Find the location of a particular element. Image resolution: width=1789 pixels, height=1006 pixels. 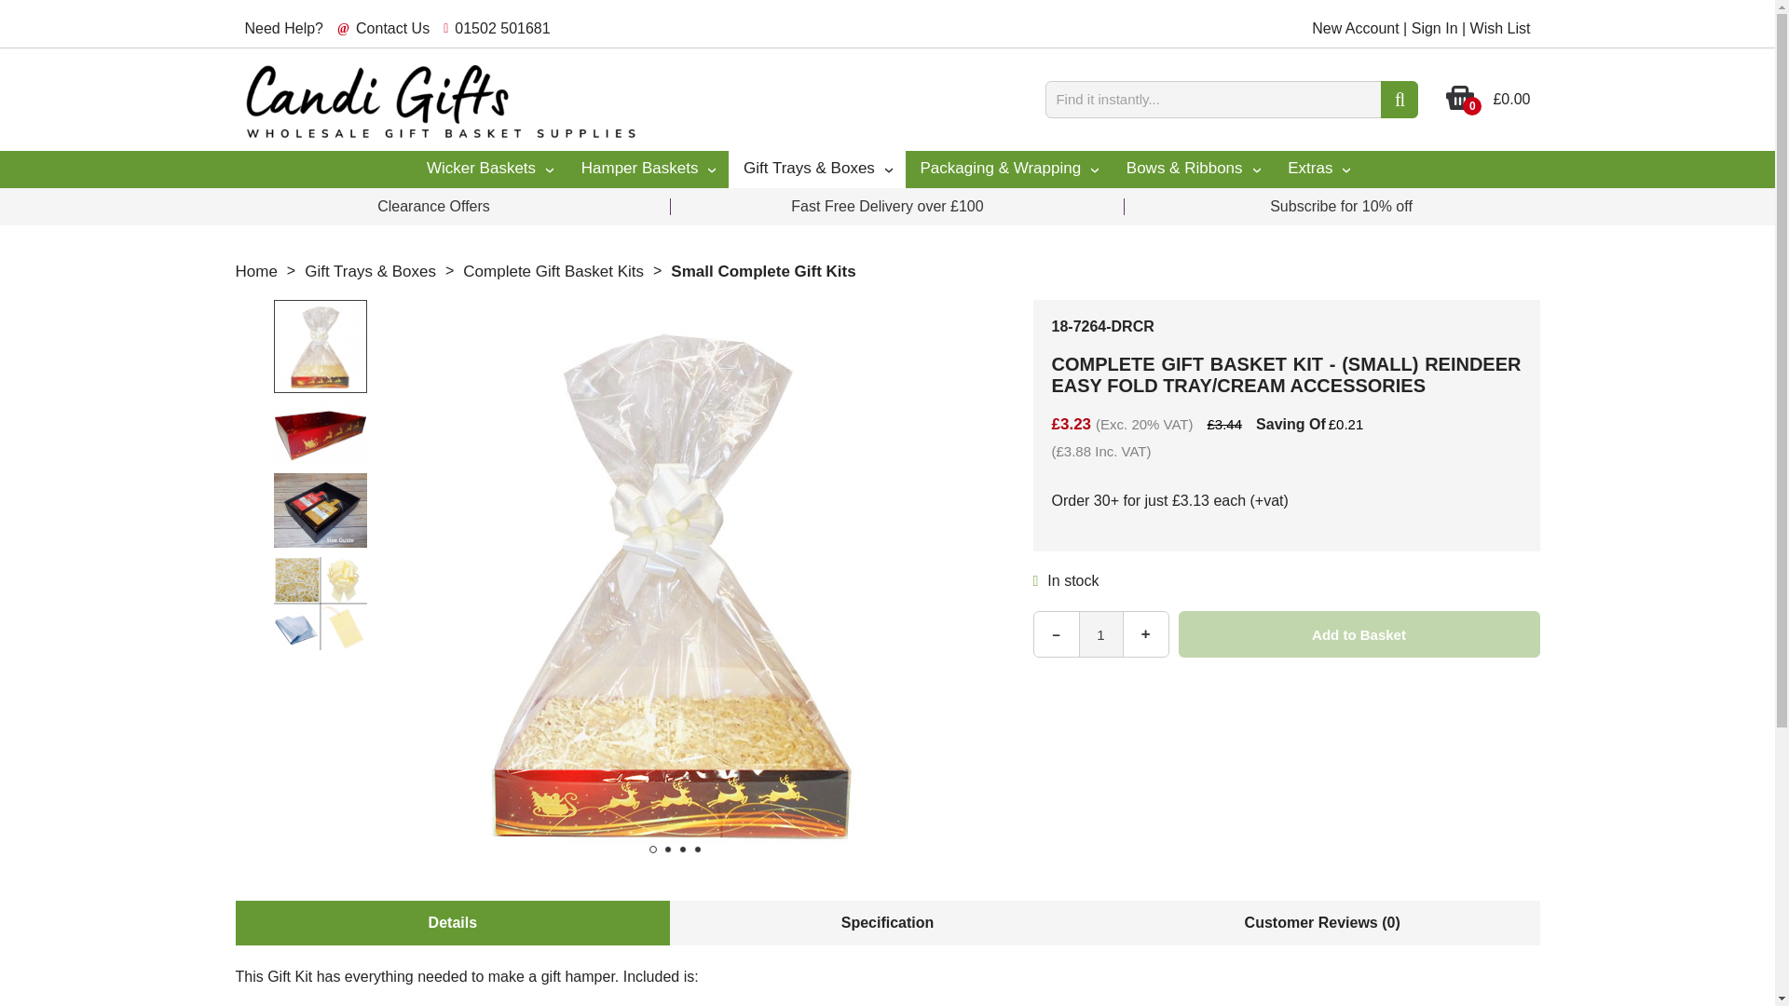

01502 501681 is located at coordinates (501, 28).